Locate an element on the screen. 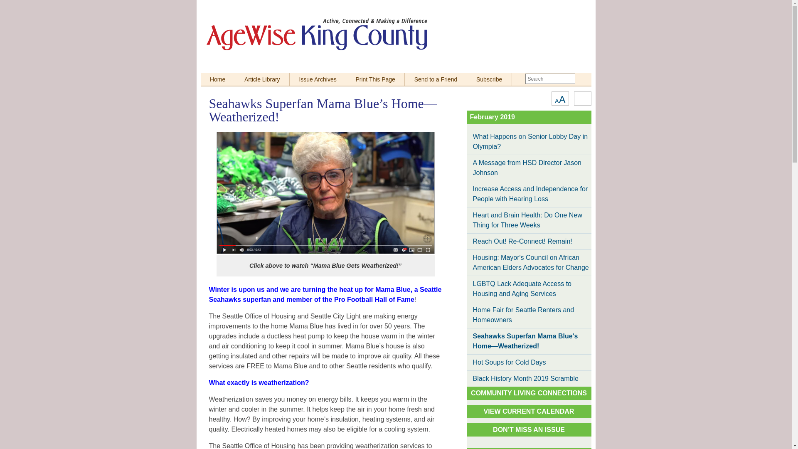 This screenshot has width=798, height=449. Article Library is located at coordinates (262, 79).